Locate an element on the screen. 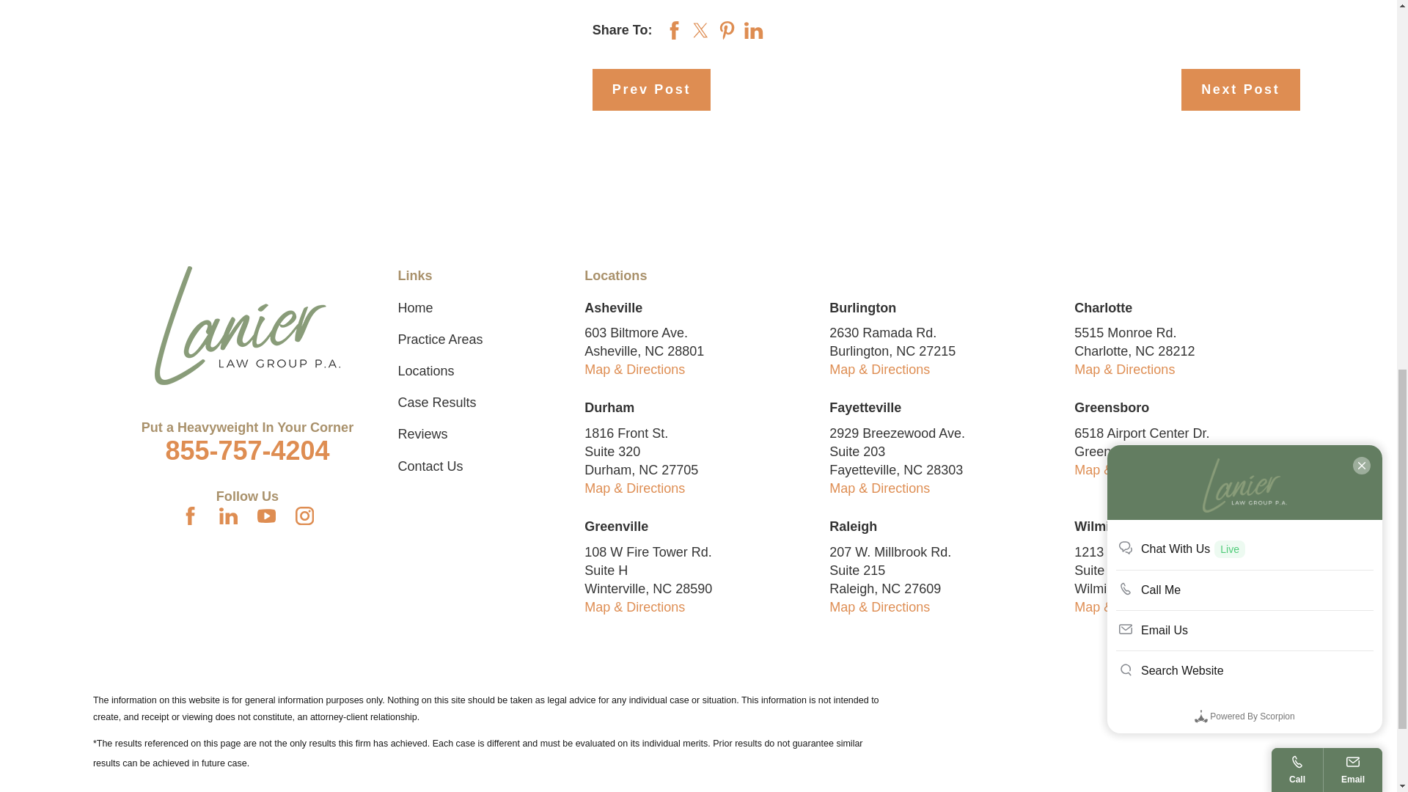 This screenshot has width=1408, height=792. Lanier Law Group, P.A. is located at coordinates (248, 325).